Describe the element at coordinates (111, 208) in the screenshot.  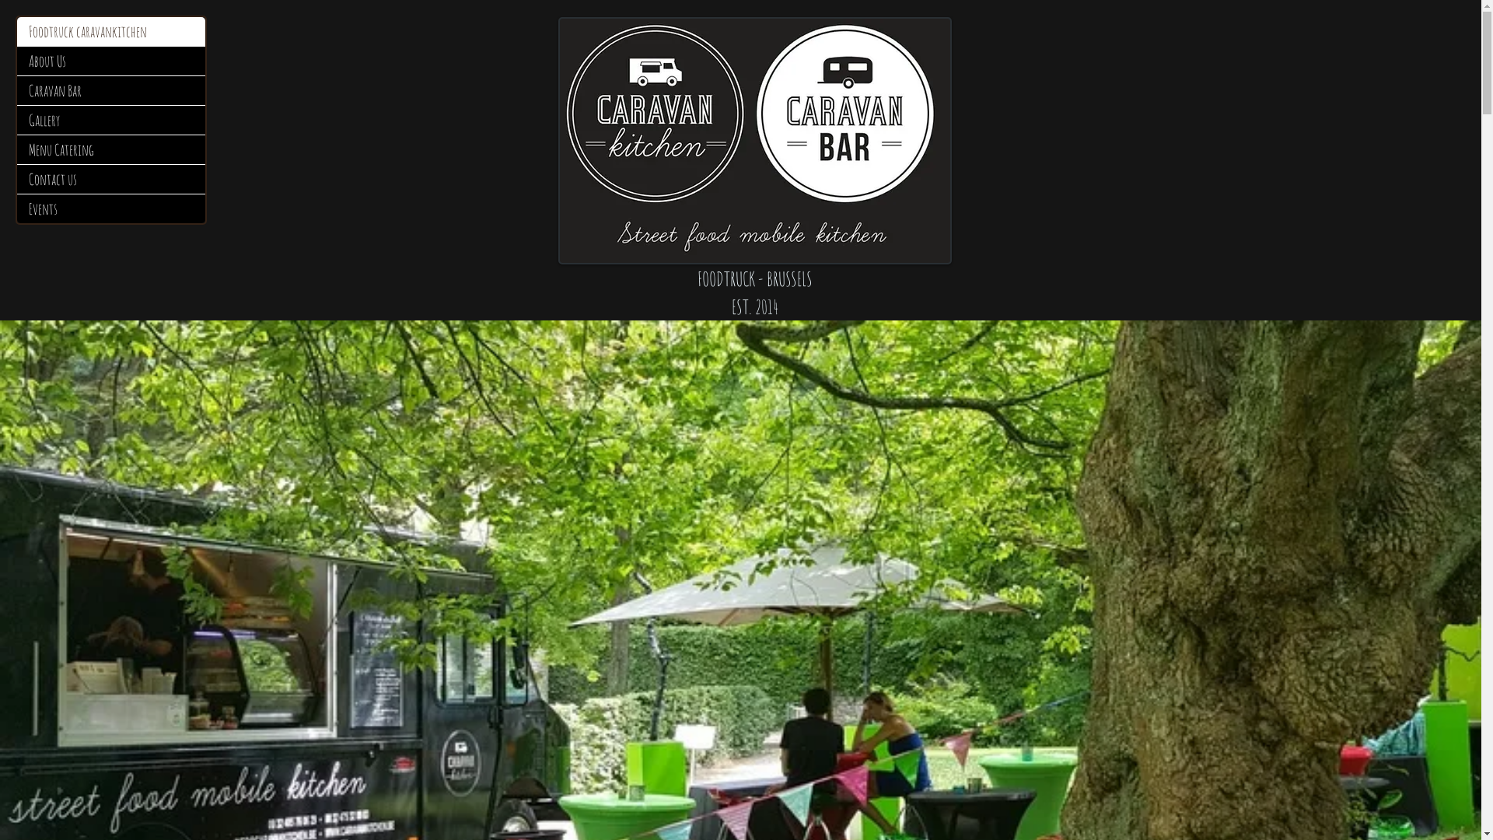
I see `Events` at that location.